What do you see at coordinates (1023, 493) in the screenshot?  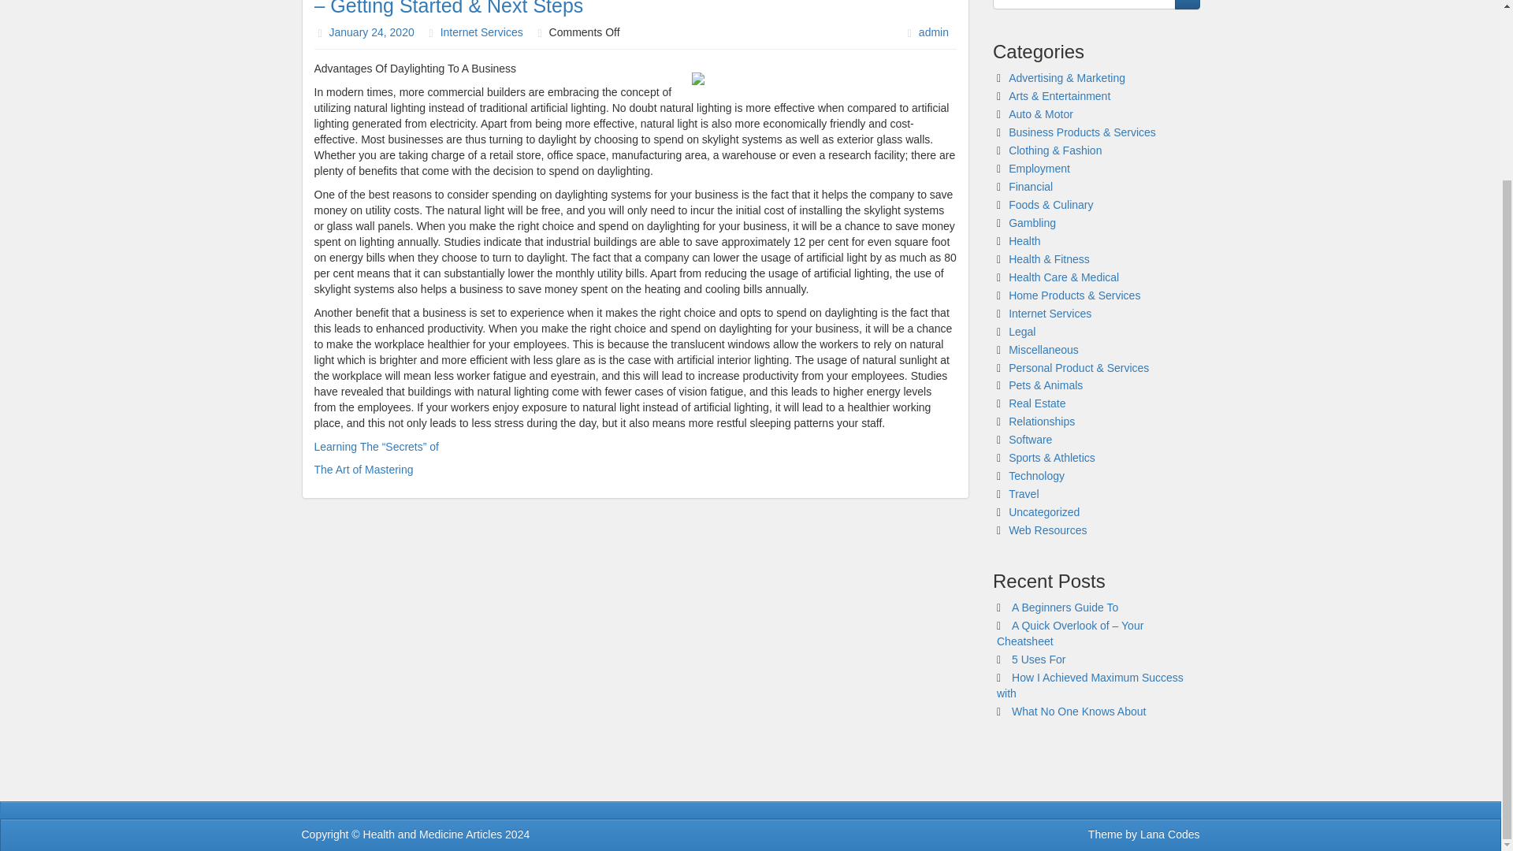 I see `Travel` at bounding box center [1023, 493].